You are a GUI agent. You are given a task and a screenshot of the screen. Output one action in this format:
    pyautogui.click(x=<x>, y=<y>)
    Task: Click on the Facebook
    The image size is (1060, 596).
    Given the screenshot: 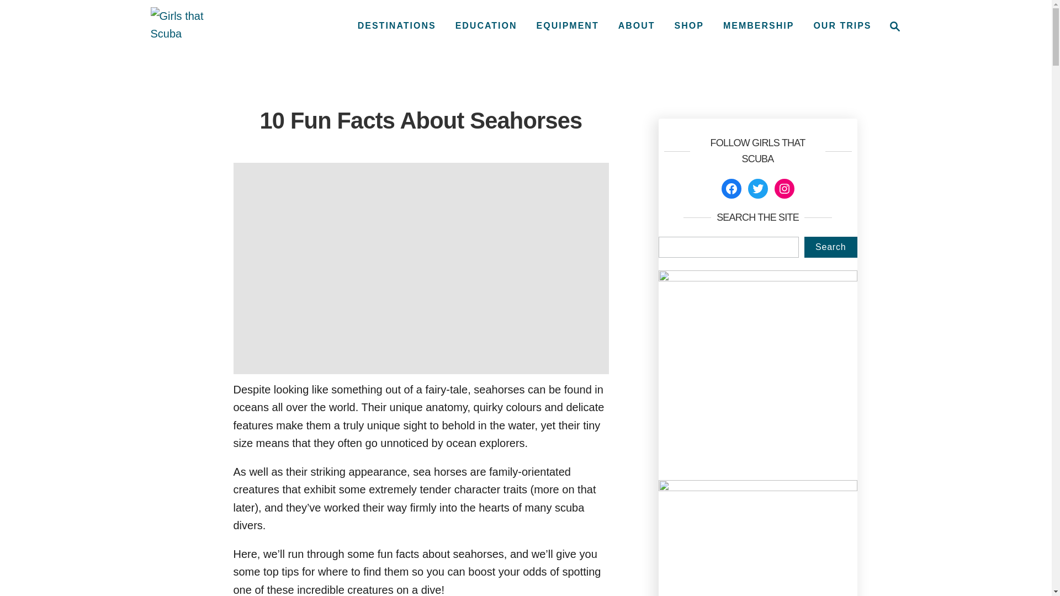 What is the action you would take?
    pyautogui.click(x=731, y=189)
    